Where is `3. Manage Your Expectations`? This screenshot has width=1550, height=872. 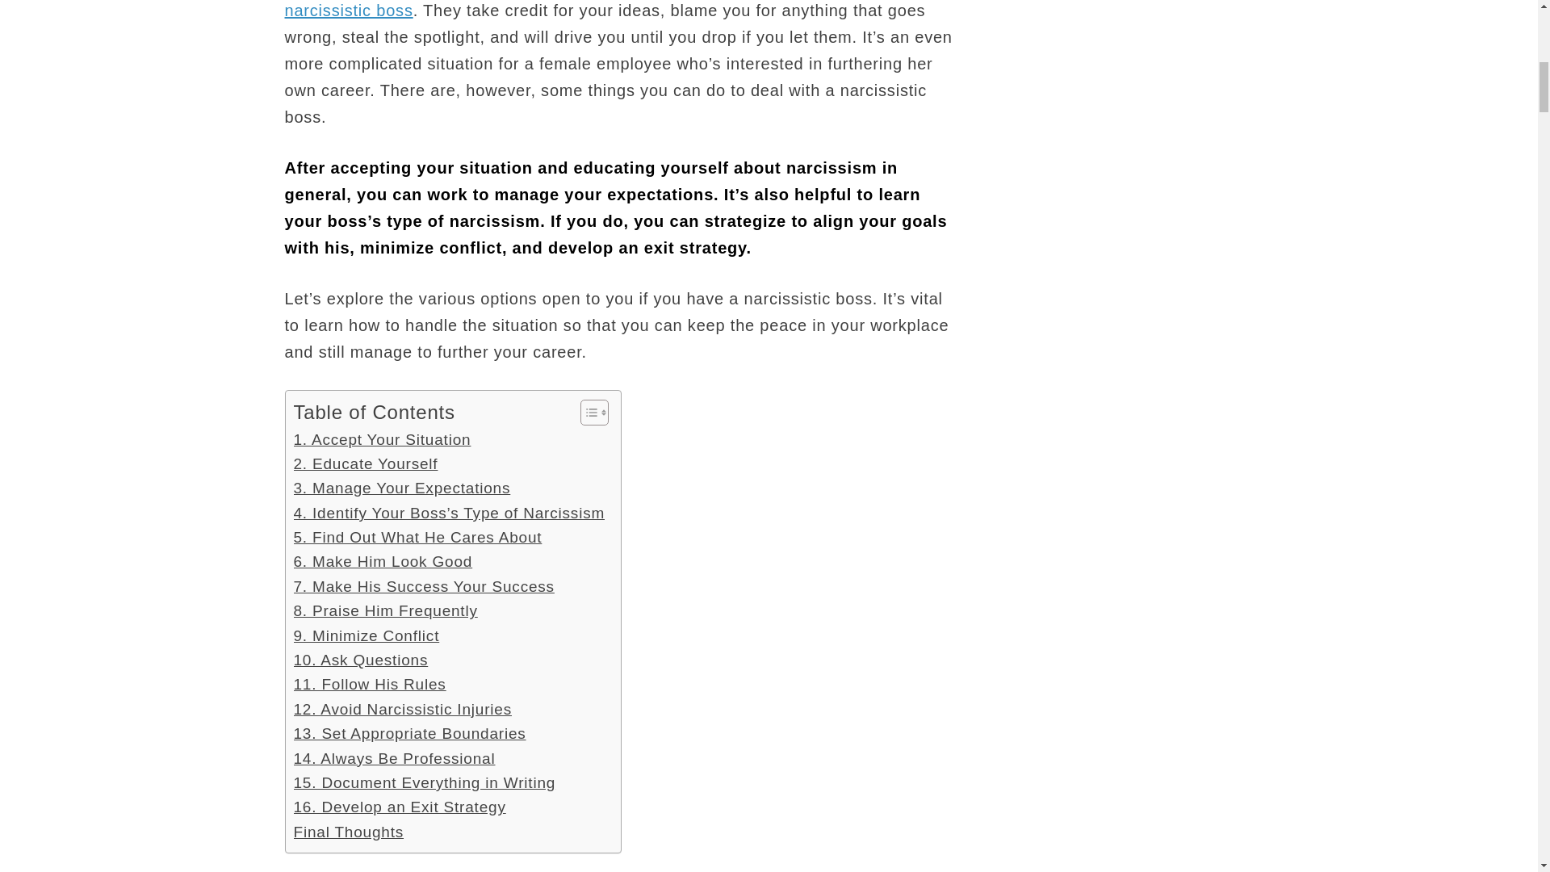 3. Manage Your Expectations is located at coordinates (402, 488).